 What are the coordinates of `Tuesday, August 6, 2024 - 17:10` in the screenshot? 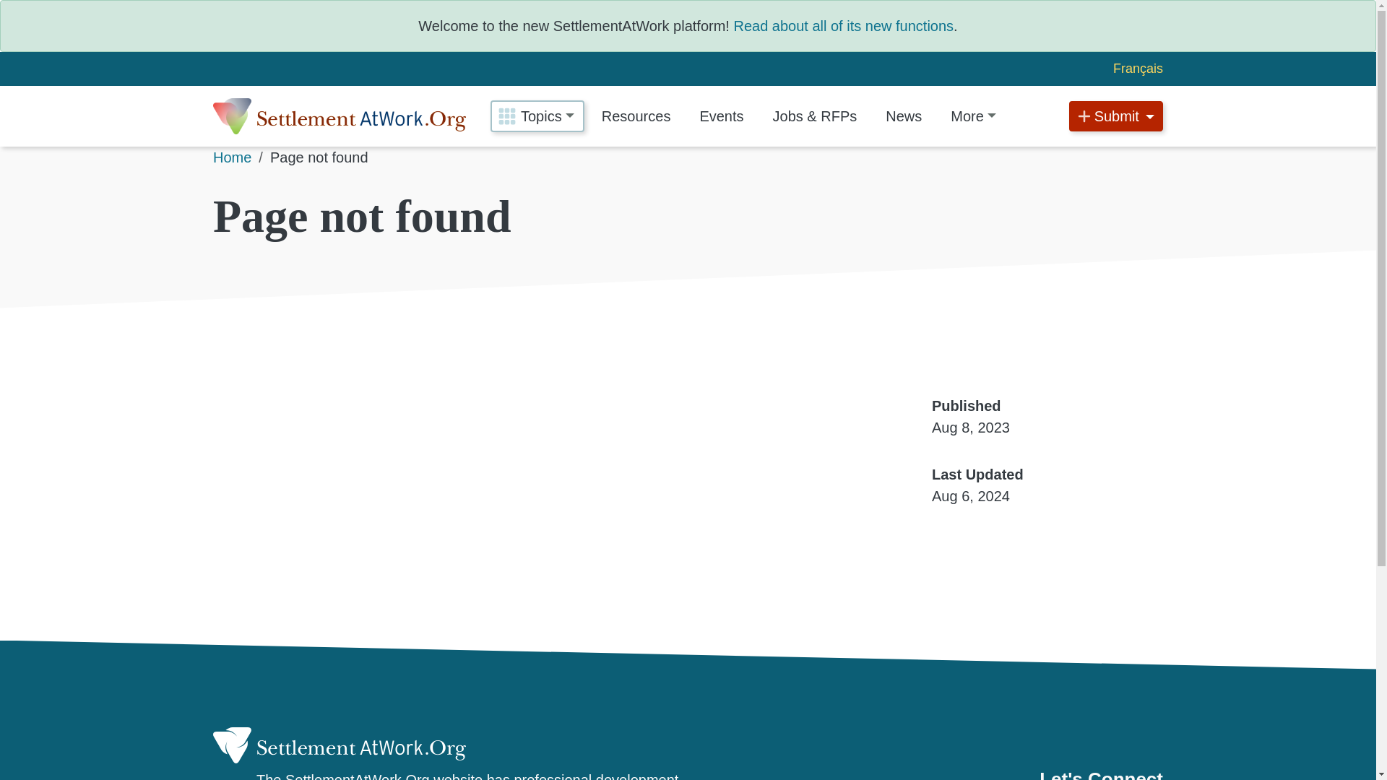 It's located at (971, 495).